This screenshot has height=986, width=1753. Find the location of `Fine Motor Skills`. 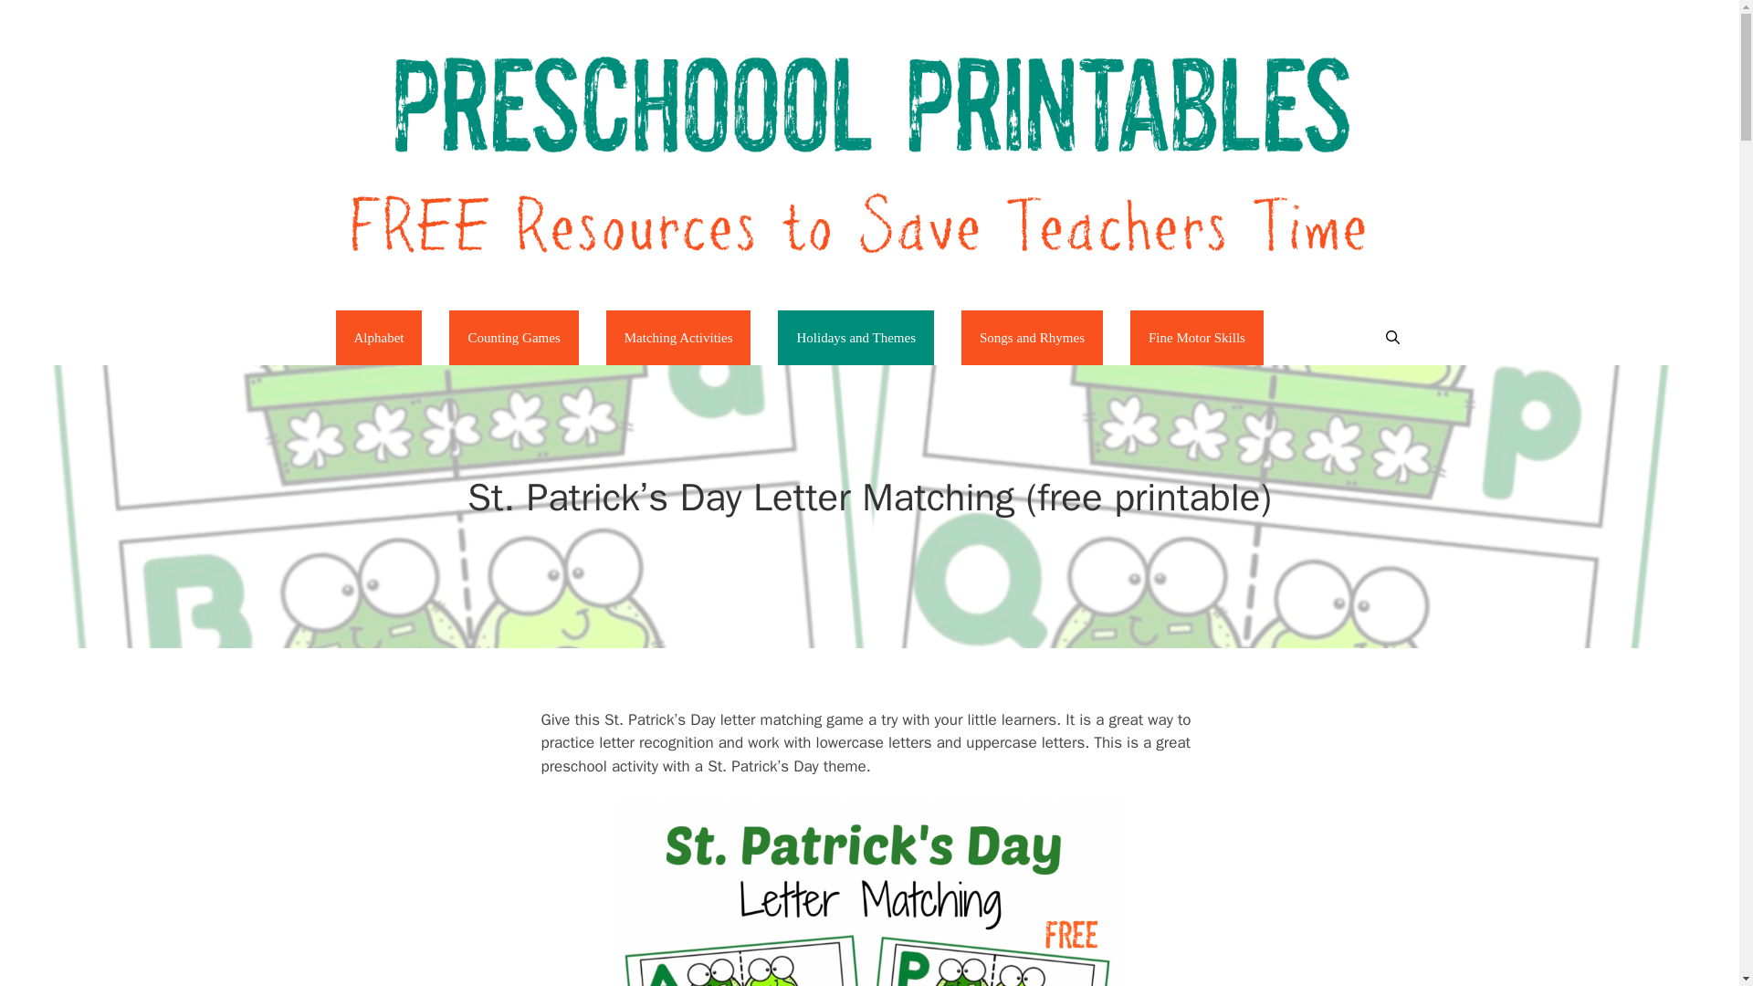

Fine Motor Skills is located at coordinates (1197, 338).